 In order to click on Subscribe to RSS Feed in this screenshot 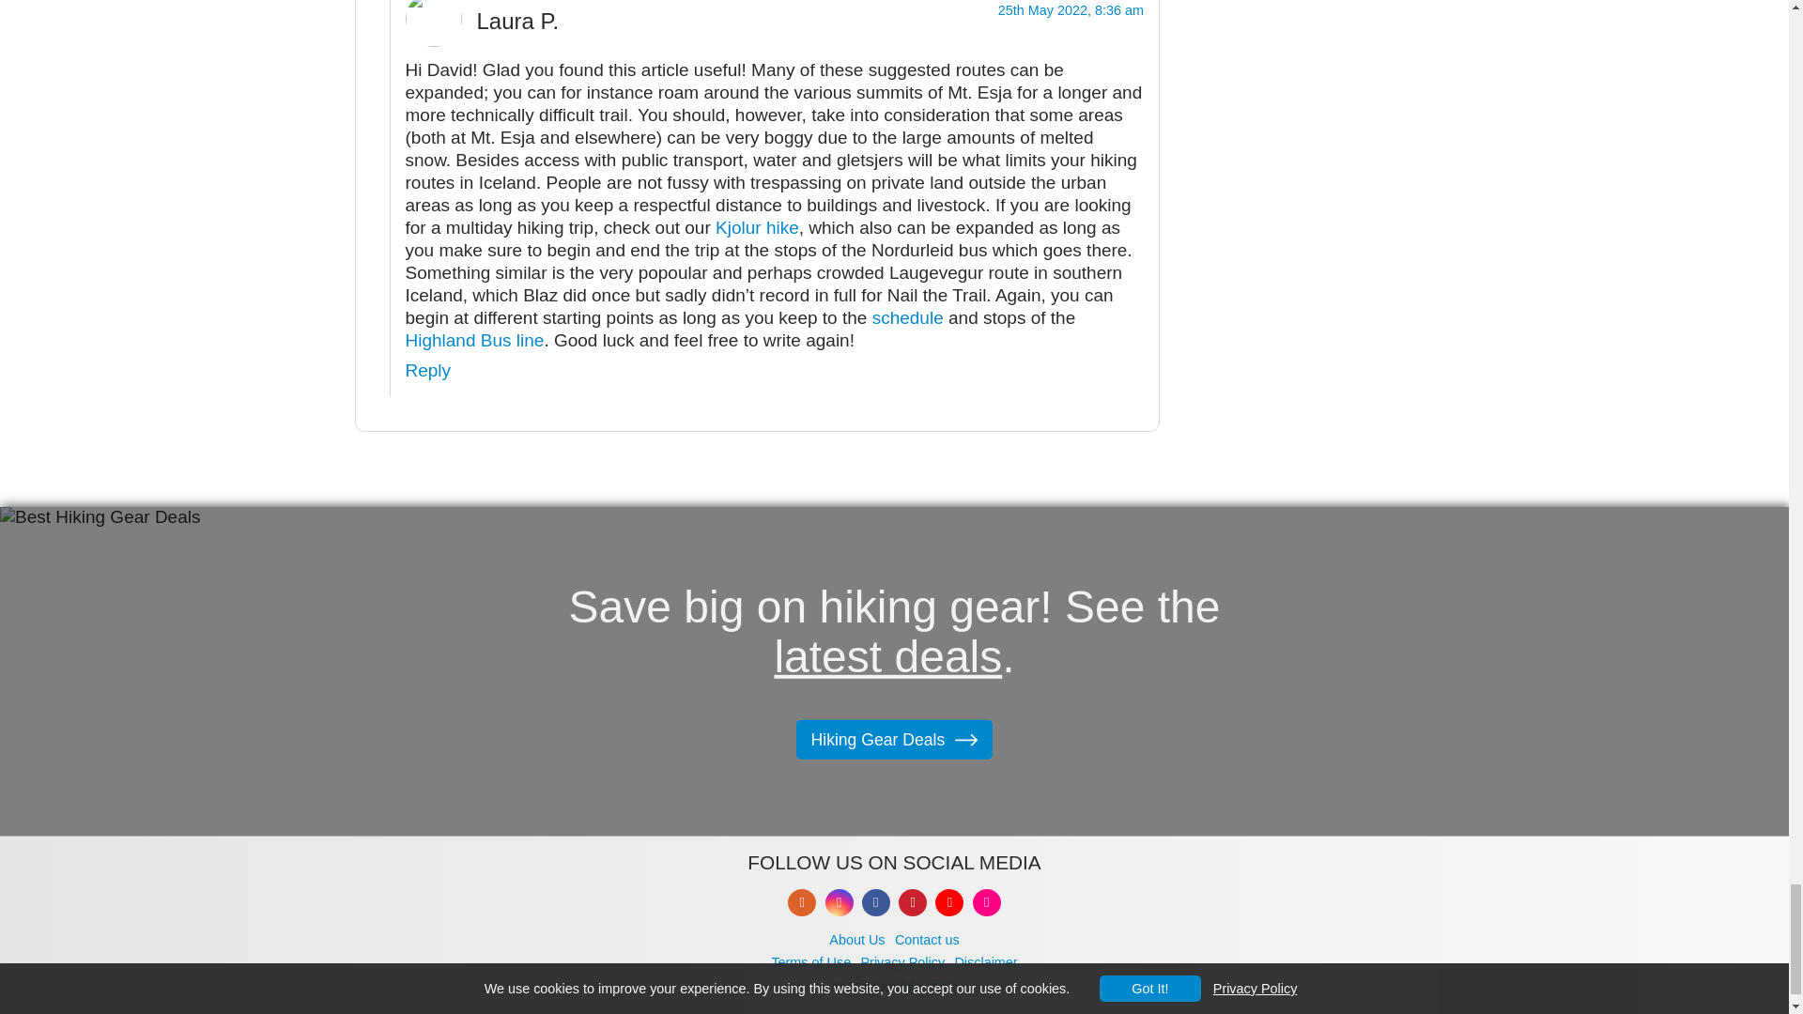, I will do `click(802, 903)`.